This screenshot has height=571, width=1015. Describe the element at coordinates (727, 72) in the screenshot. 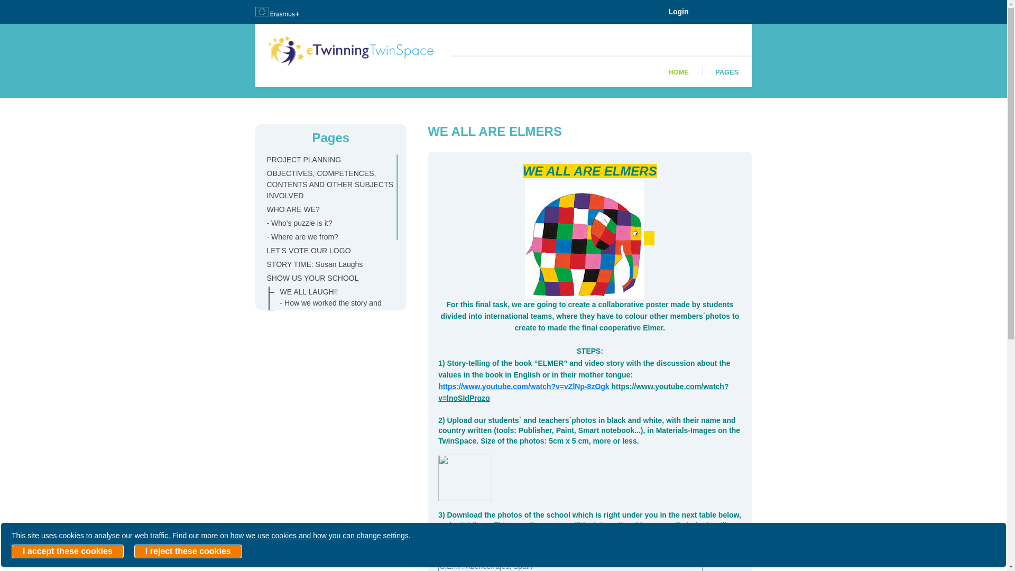

I see `PAGES` at that location.